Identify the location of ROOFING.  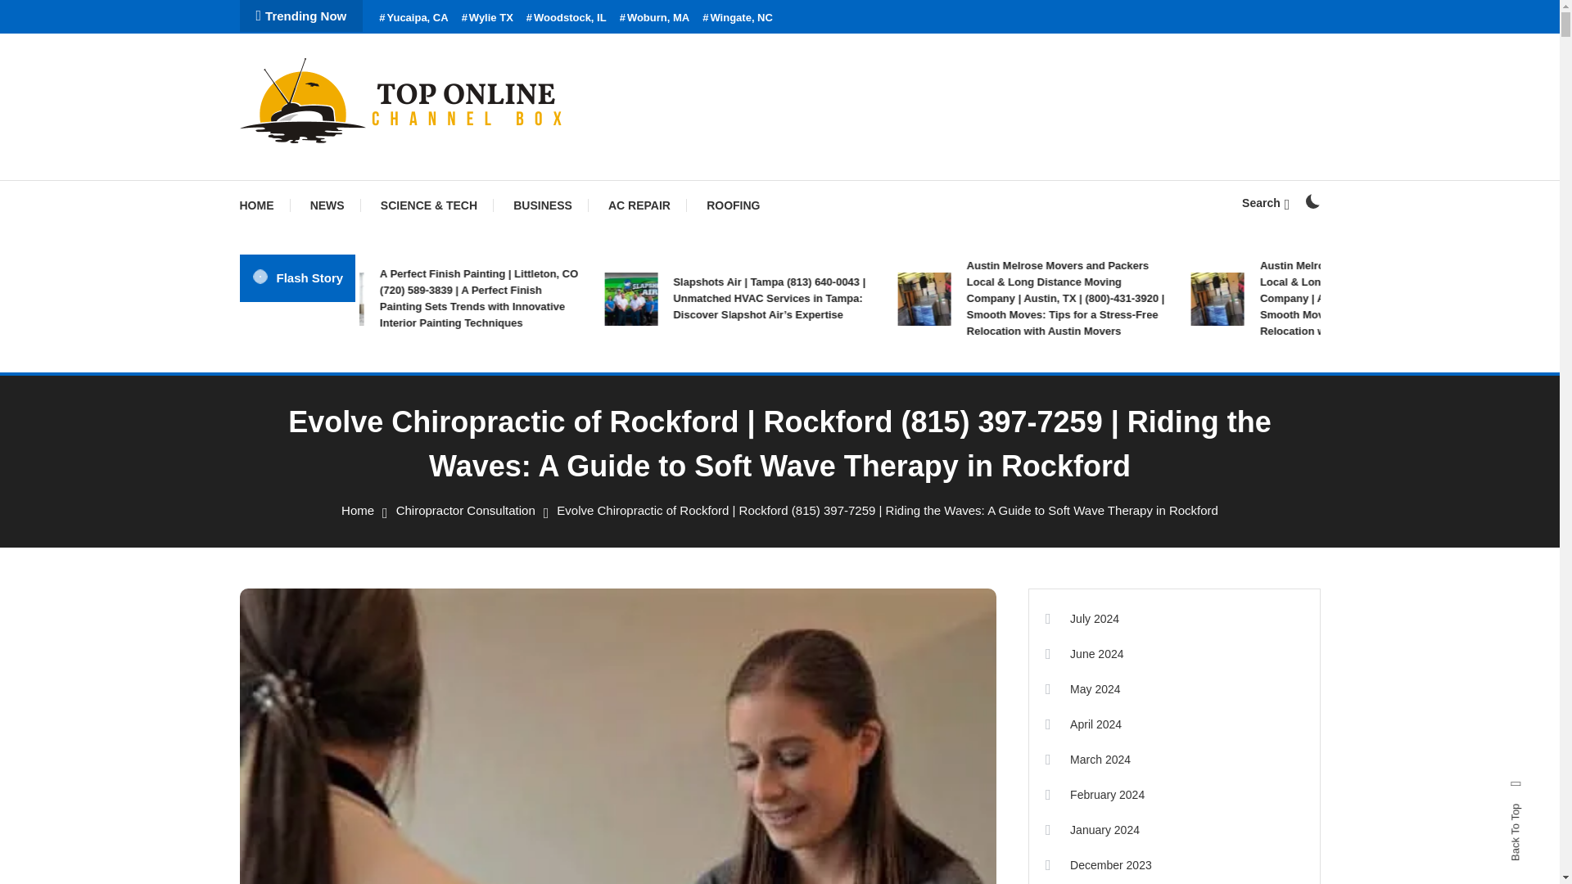
(733, 205).